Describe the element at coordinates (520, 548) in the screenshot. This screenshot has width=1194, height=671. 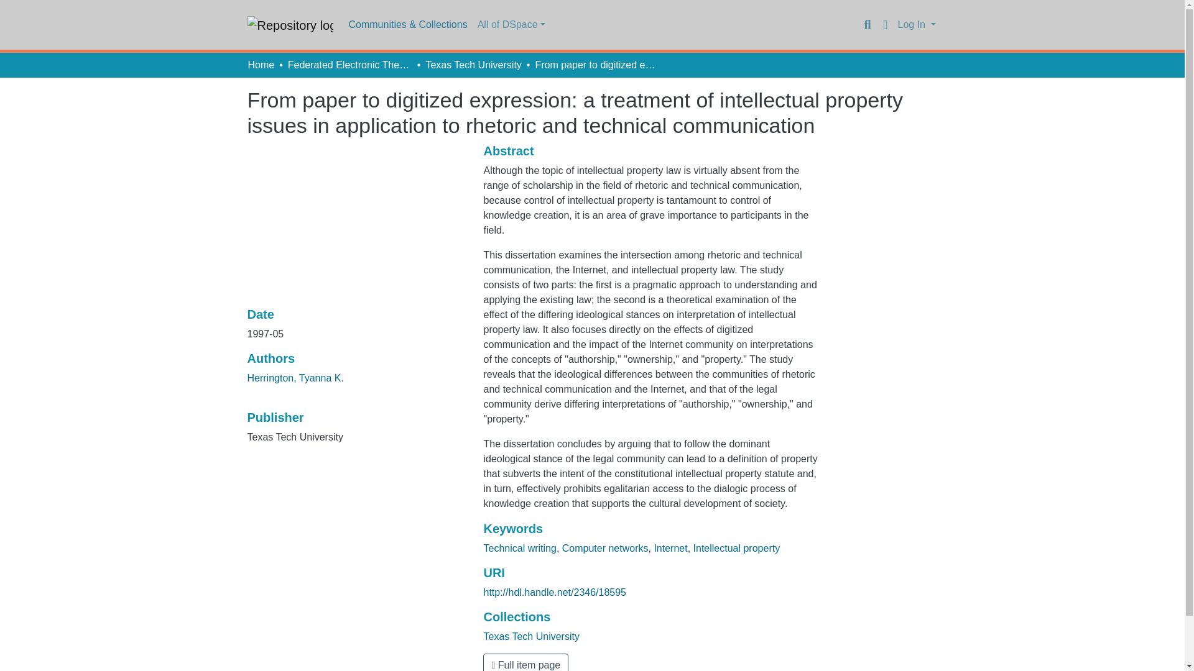
I see `Technical writing` at that location.